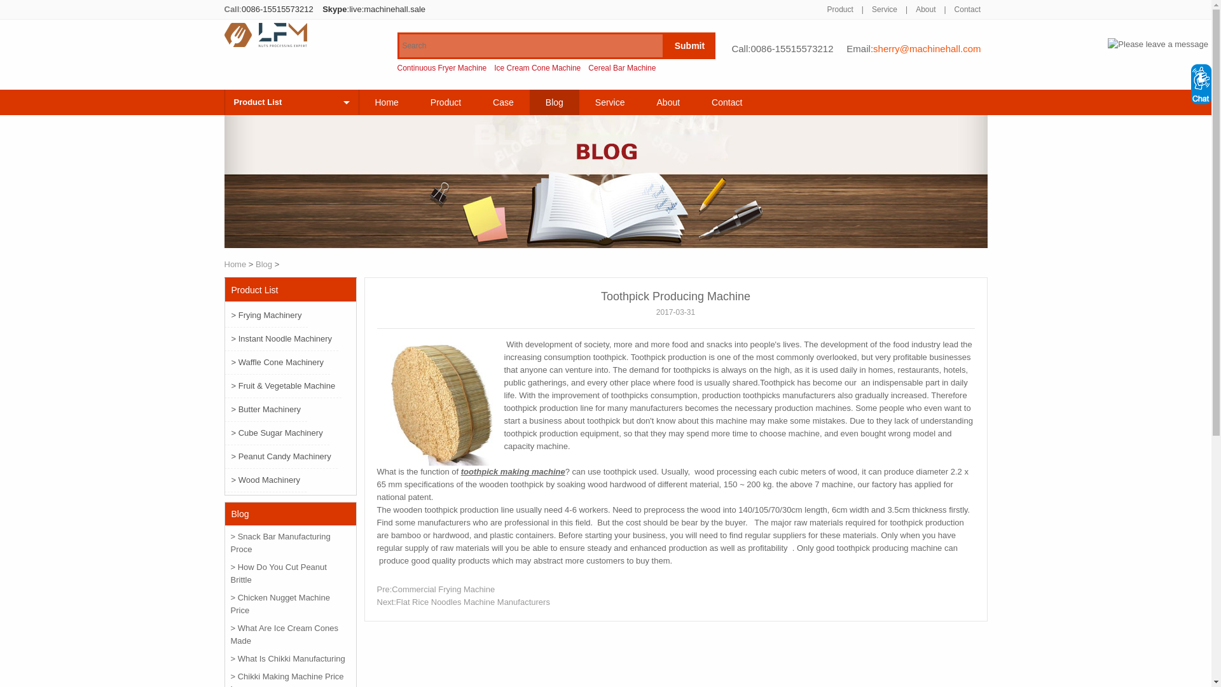  I want to click on 0086-15515573212, so click(277, 9).